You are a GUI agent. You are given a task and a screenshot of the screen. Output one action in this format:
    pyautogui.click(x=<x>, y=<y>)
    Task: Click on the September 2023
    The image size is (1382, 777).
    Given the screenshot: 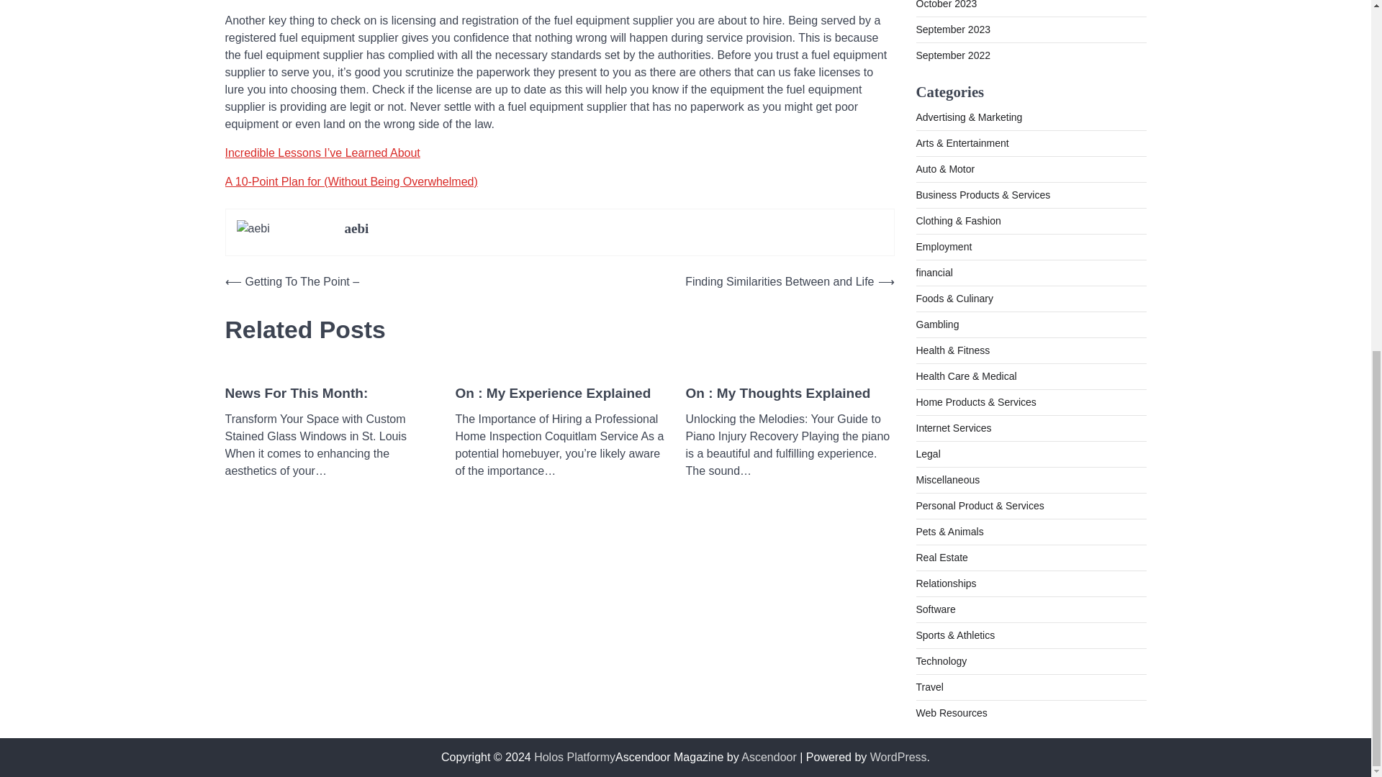 What is the action you would take?
    pyautogui.click(x=953, y=29)
    